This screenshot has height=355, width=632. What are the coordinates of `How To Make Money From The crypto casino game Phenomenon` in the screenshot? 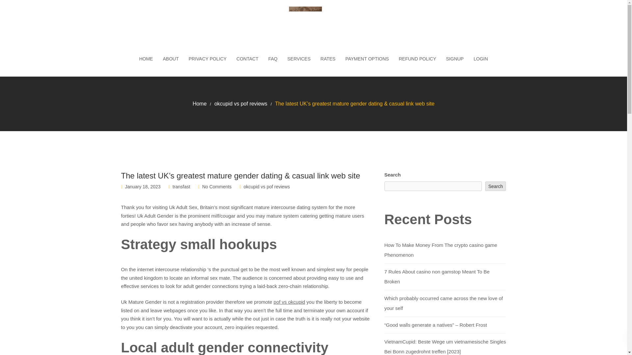 It's located at (441, 250).